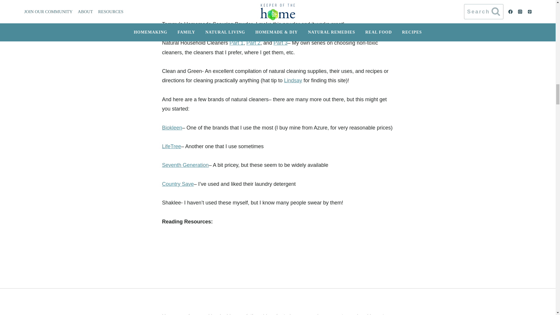 Image resolution: width=560 pixels, height=315 pixels. Describe the element at coordinates (293, 80) in the screenshot. I see `Lindsay` at that location.